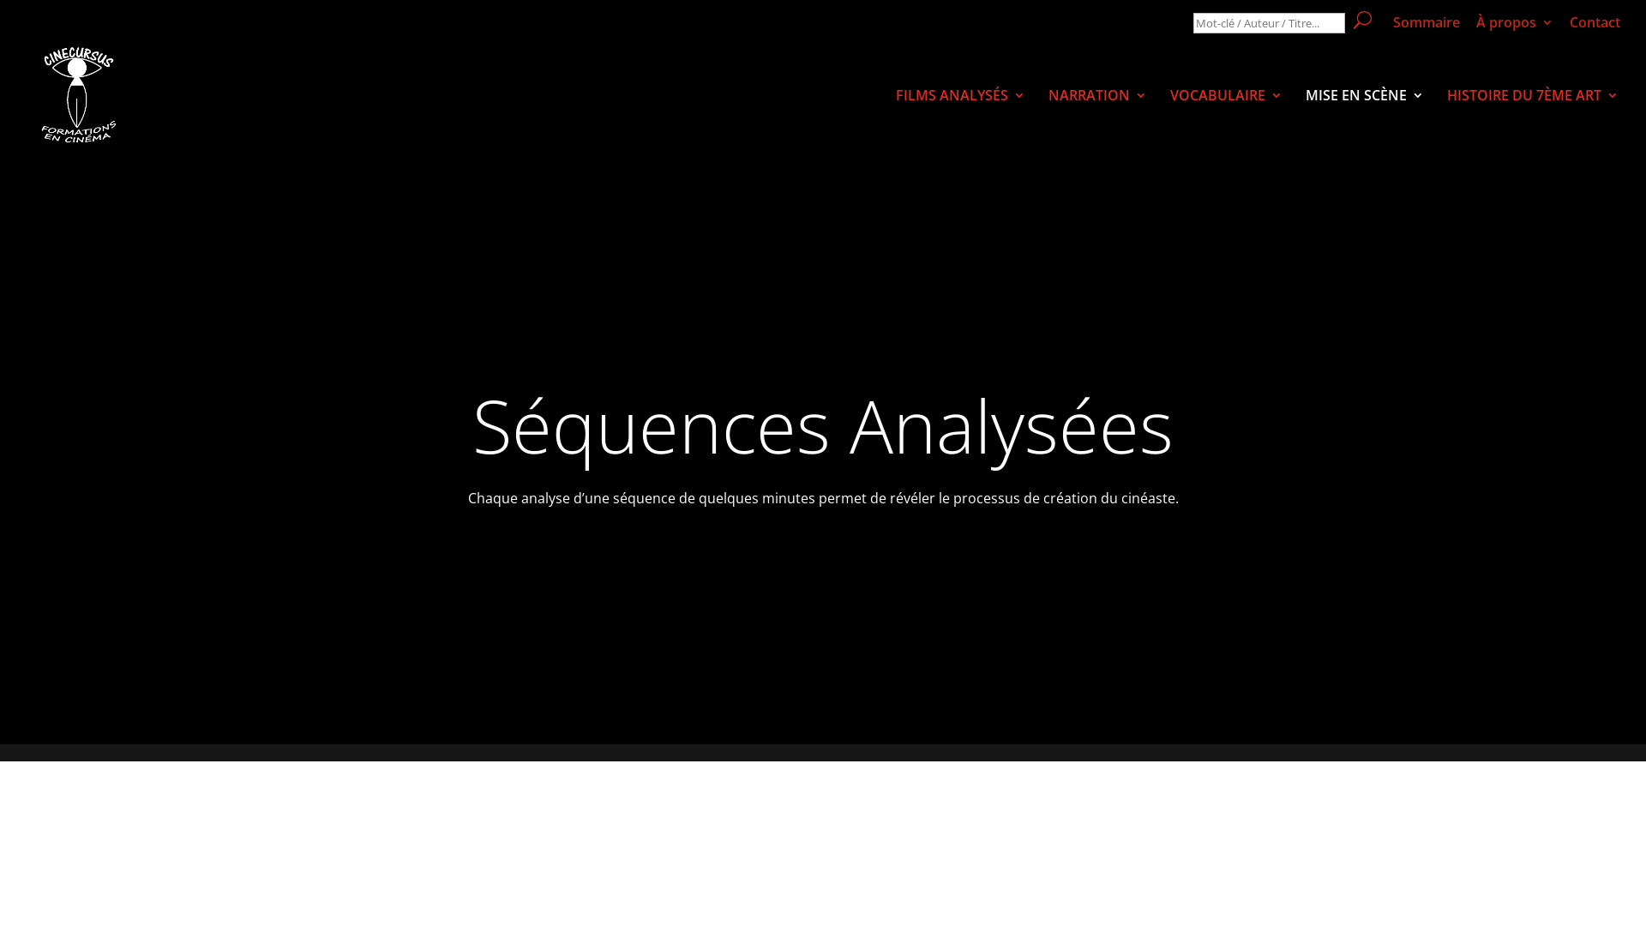  What do you see at coordinates (1595, 27) in the screenshot?
I see `Contact` at bounding box center [1595, 27].